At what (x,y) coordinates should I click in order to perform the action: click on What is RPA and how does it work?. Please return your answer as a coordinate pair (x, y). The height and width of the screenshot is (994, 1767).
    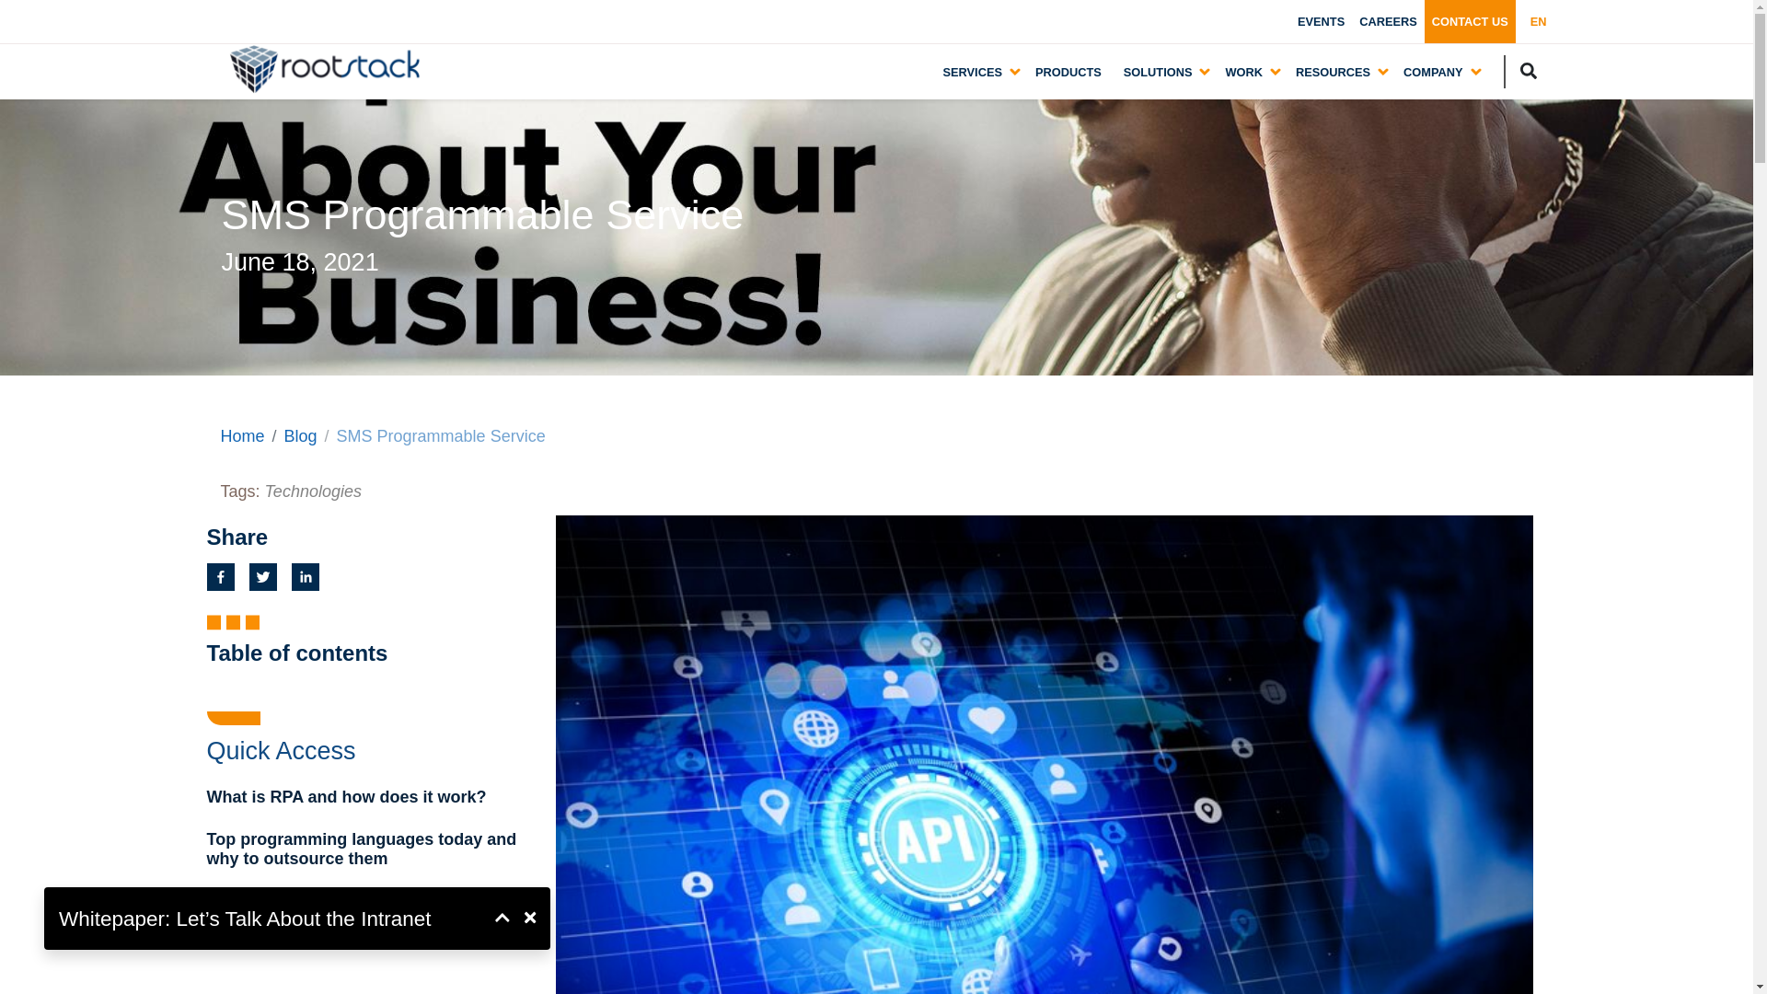
    Looking at the image, I should click on (374, 798).